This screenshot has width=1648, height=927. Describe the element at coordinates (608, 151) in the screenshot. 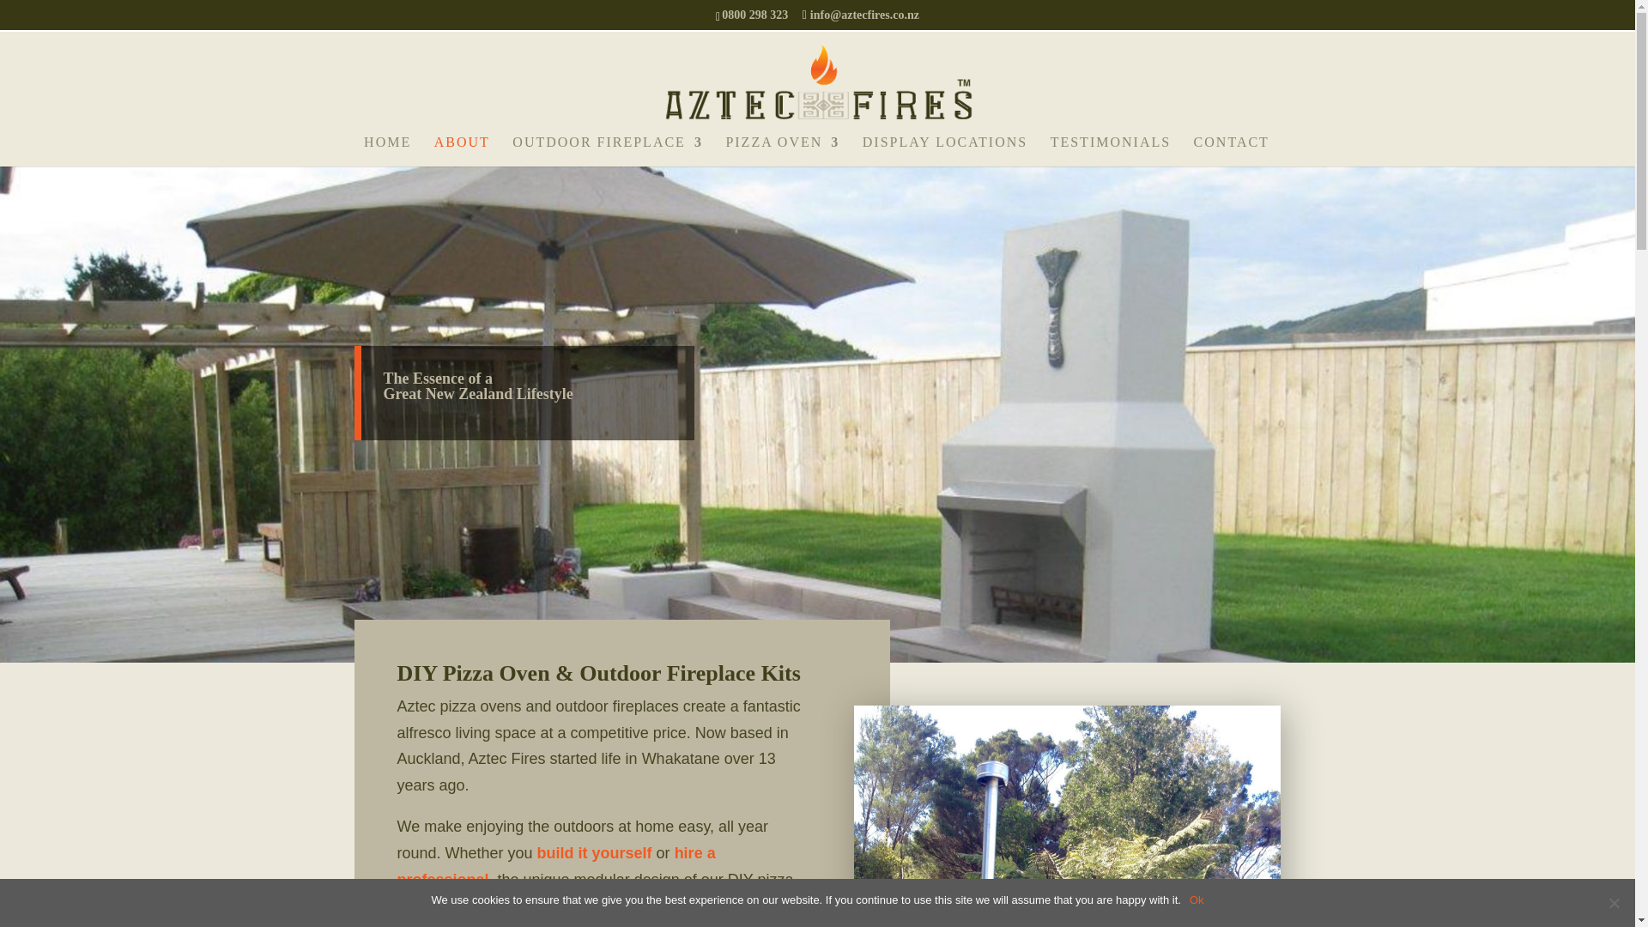

I see `OUTDOOR FIREPLACE` at that location.